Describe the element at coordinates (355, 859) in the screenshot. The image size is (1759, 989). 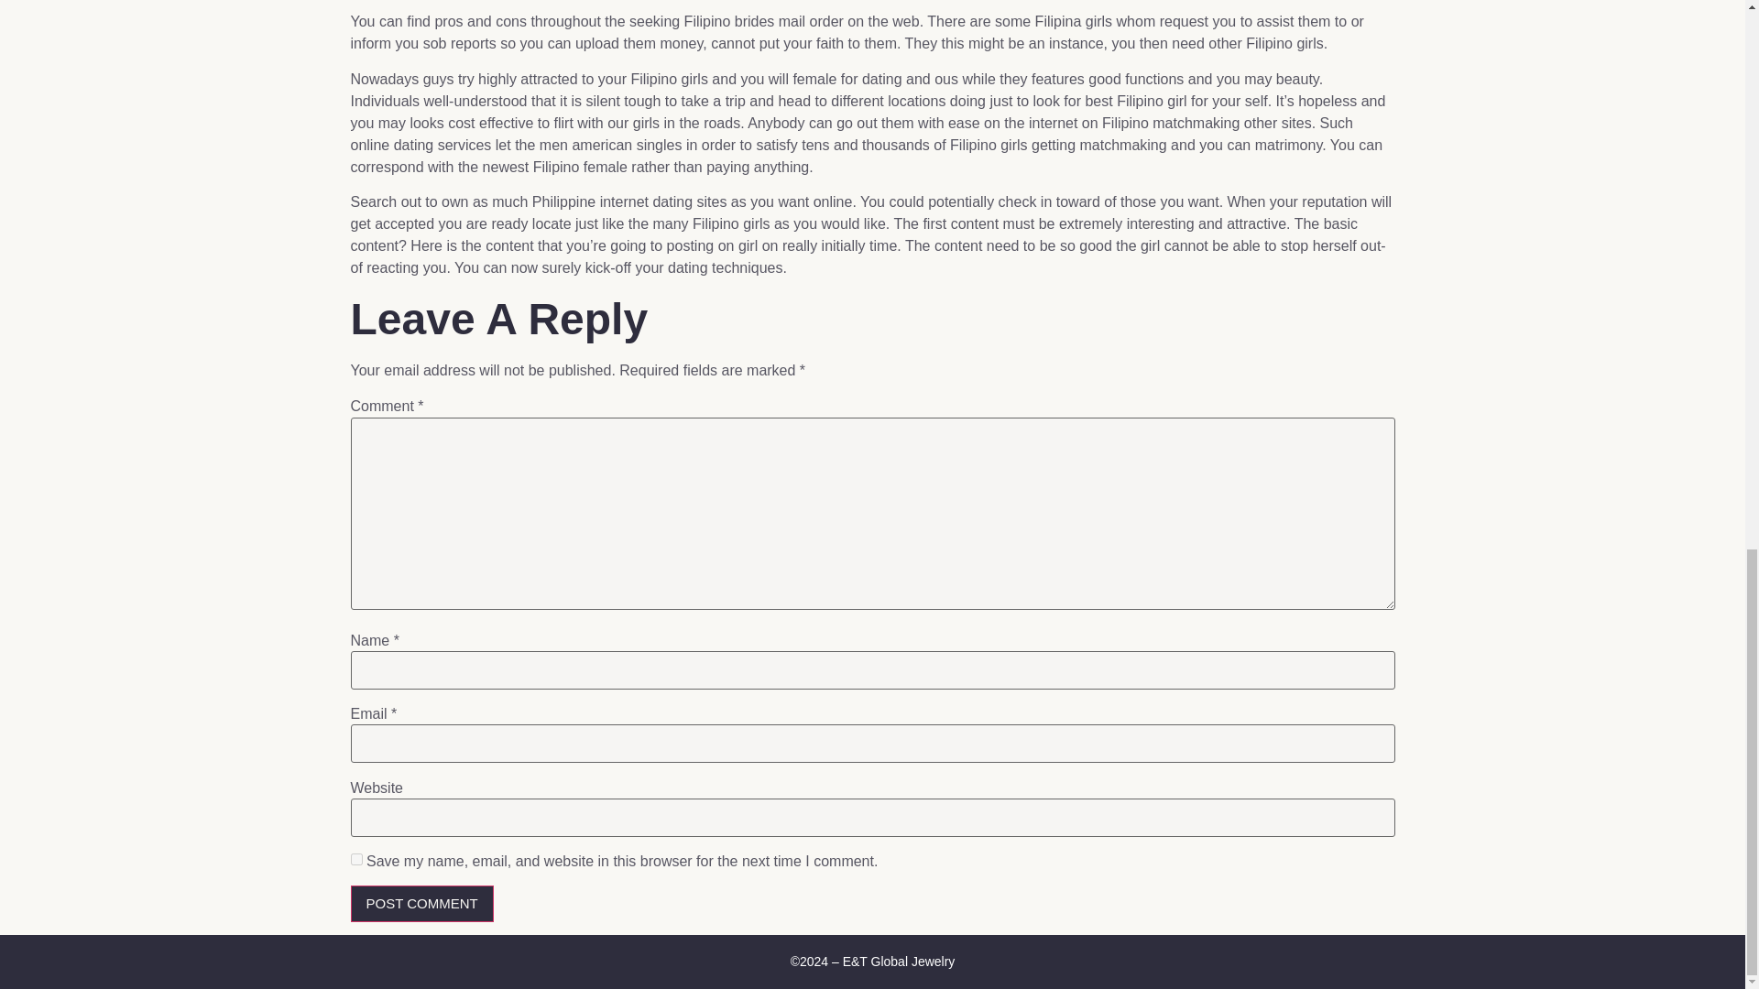
I see `yes` at that location.